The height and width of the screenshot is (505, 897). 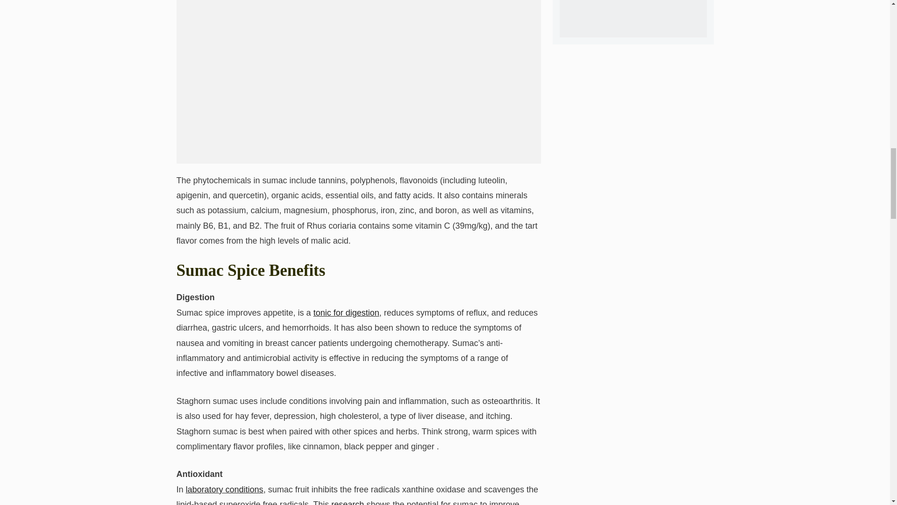 I want to click on tonic for digestion, so click(x=346, y=312).